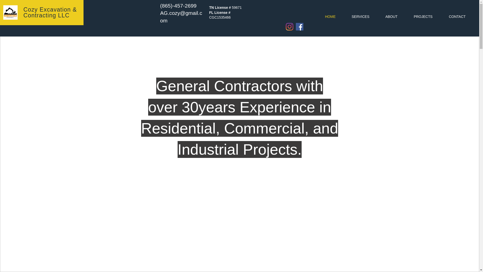 This screenshot has width=483, height=272. Describe the element at coordinates (330, 17) in the screenshot. I see `HOME` at that location.